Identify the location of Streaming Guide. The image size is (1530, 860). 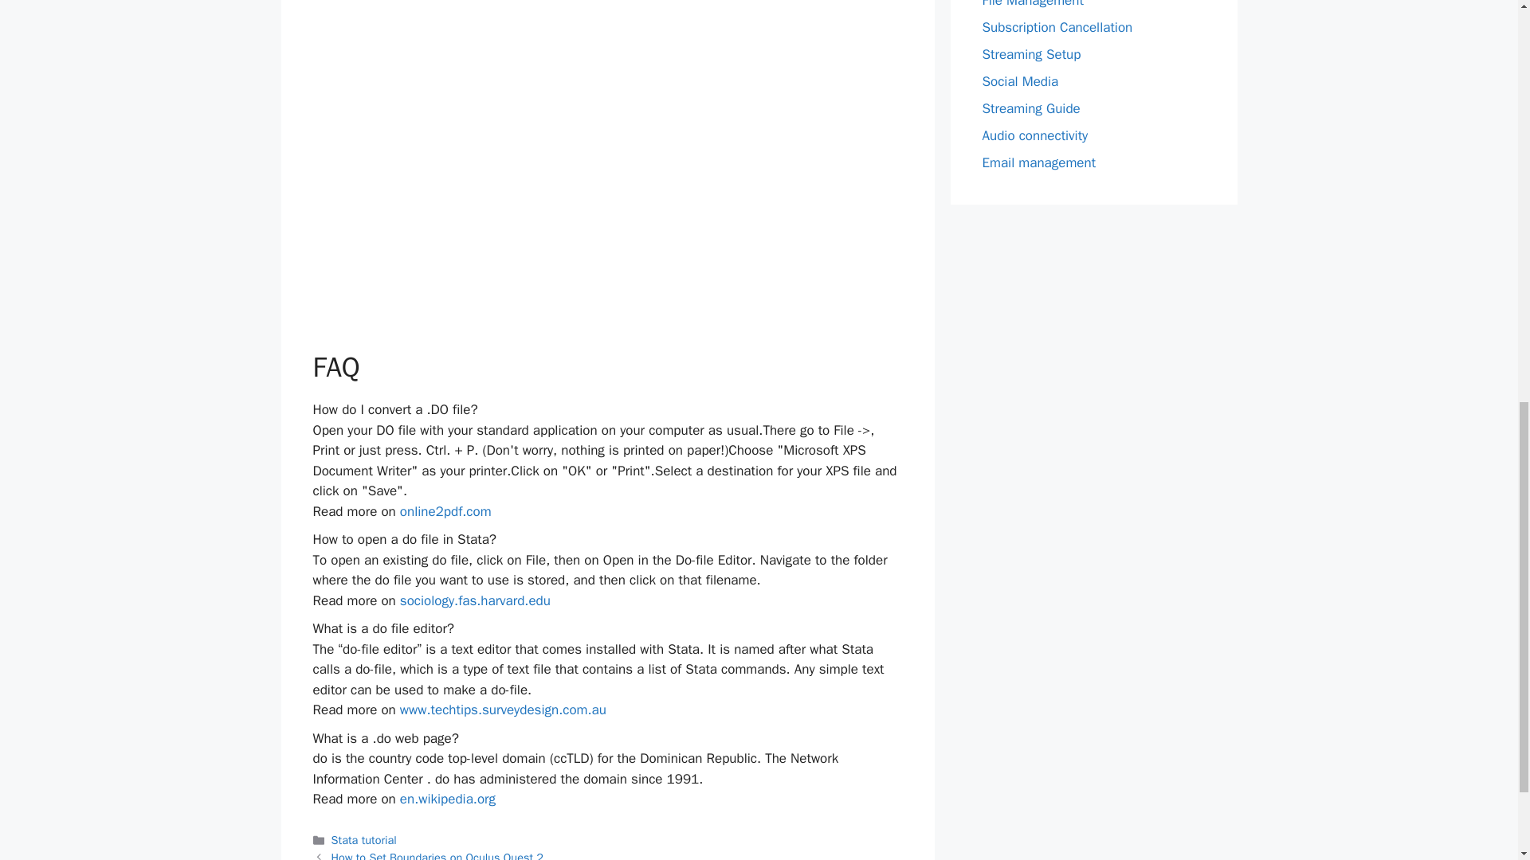
(1031, 108).